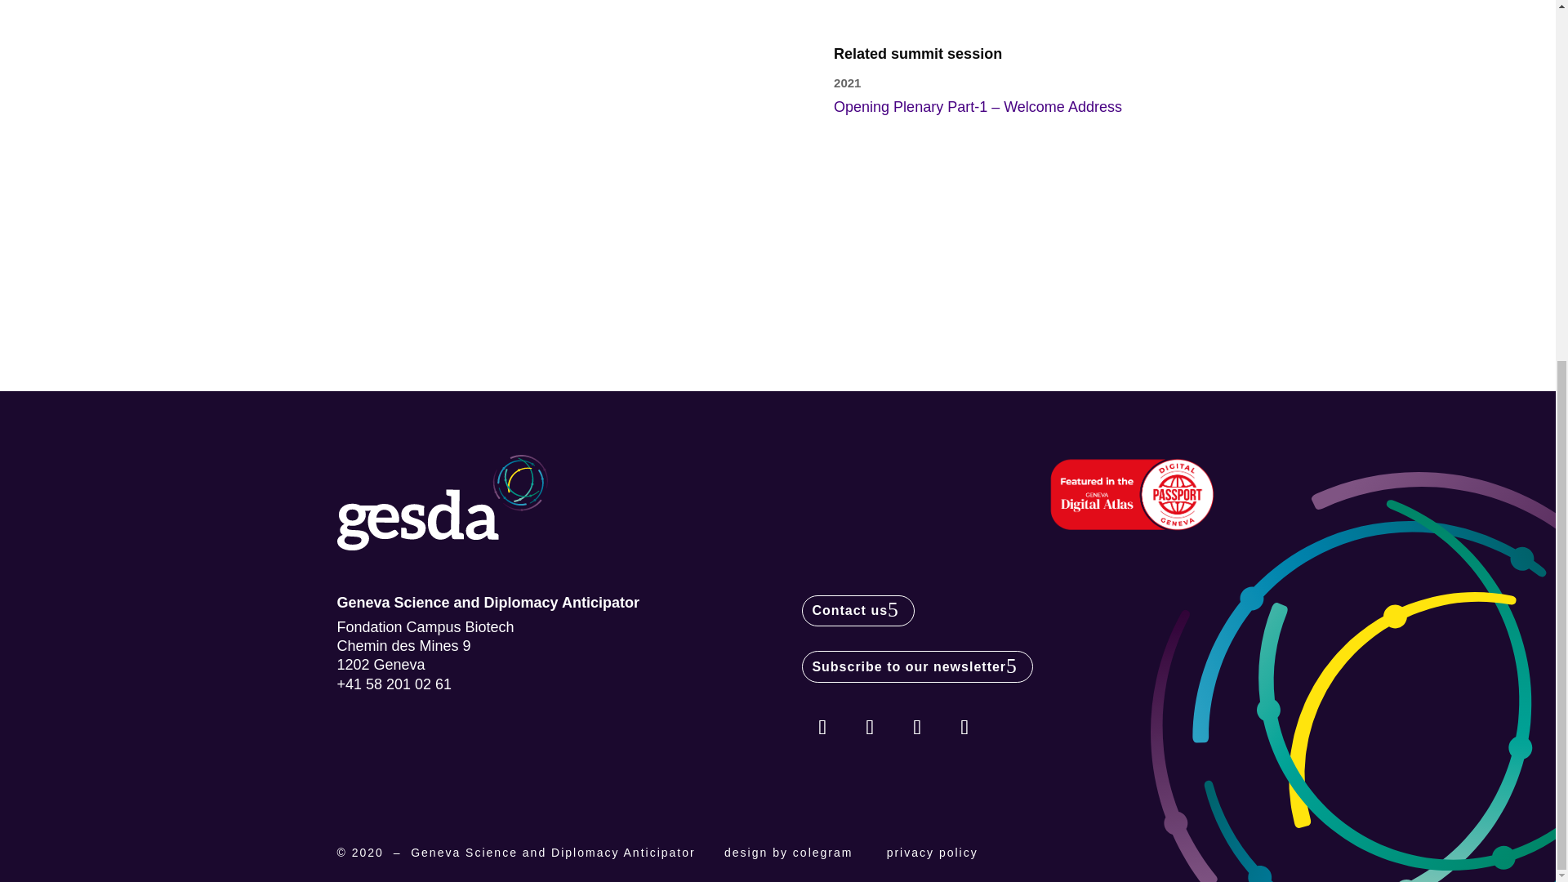 The height and width of the screenshot is (882, 1568). I want to click on Follow on Youtube, so click(917, 727).